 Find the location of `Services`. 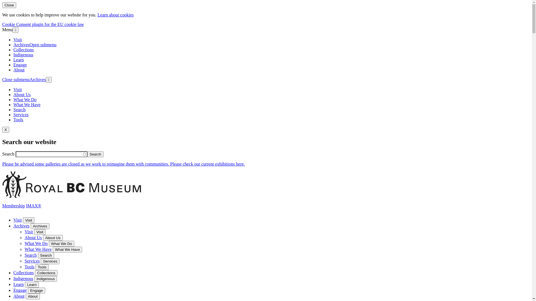

Services is located at coordinates (50, 261).